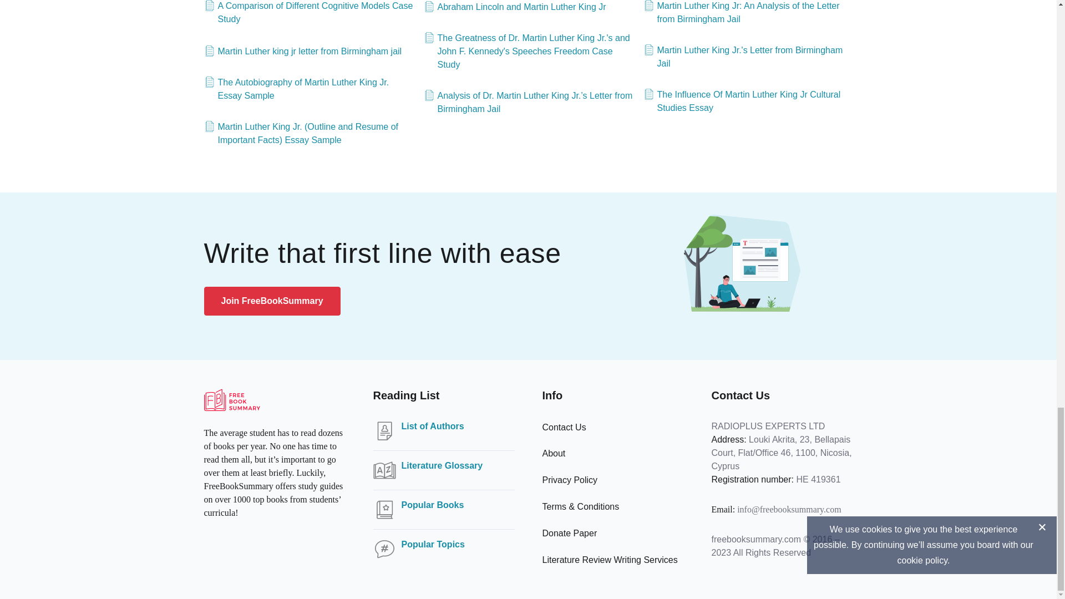 Image resolution: width=1065 pixels, height=599 pixels. What do you see at coordinates (309, 89) in the screenshot?
I see `The Autobiography of Martin Luther King Jr. Essay Sample` at bounding box center [309, 89].